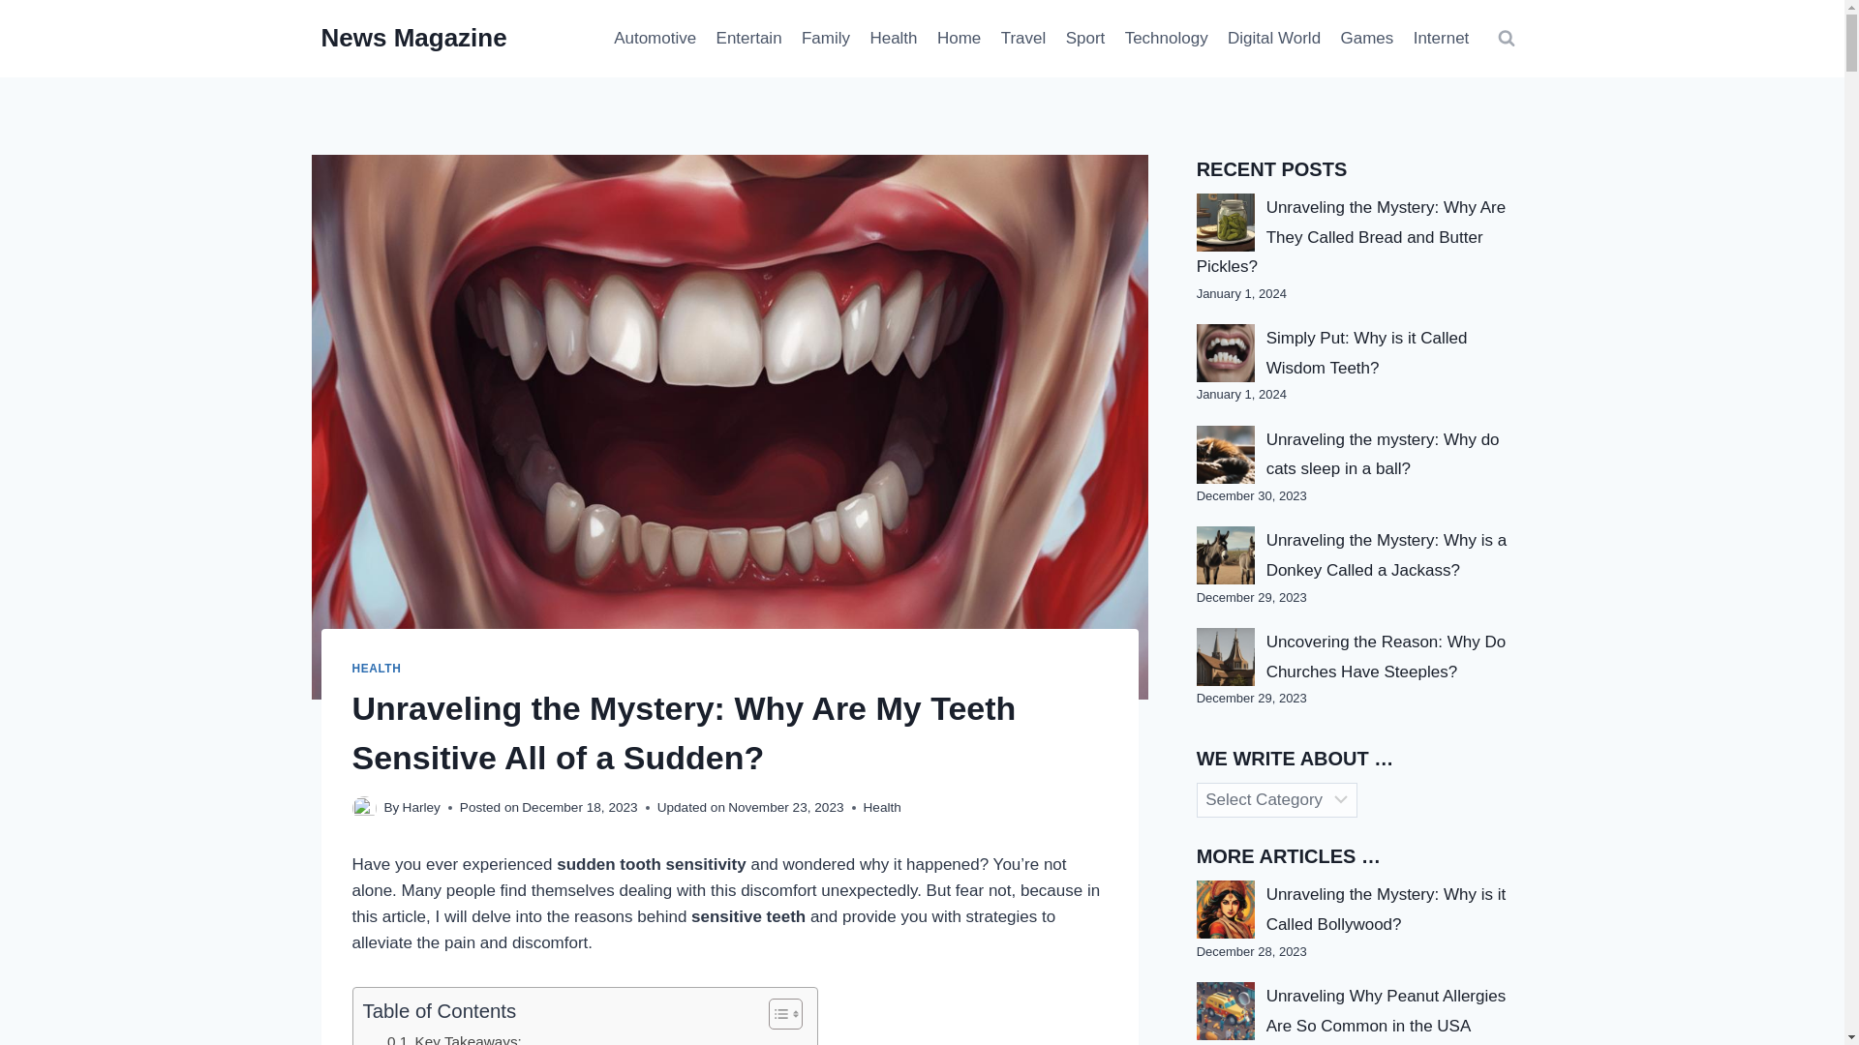  What do you see at coordinates (1022, 39) in the screenshot?
I see `Travel` at bounding box center [1022, 39].